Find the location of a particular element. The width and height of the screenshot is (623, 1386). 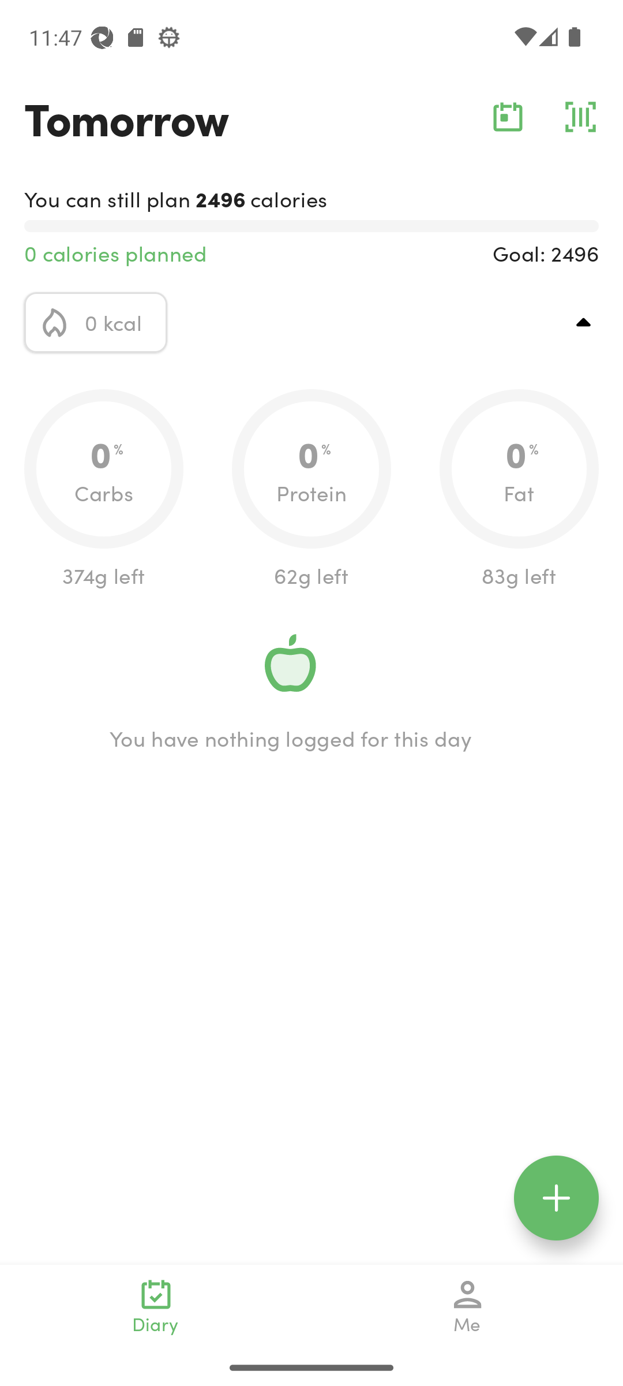

barcode_action is located at coordinates (580, 117).